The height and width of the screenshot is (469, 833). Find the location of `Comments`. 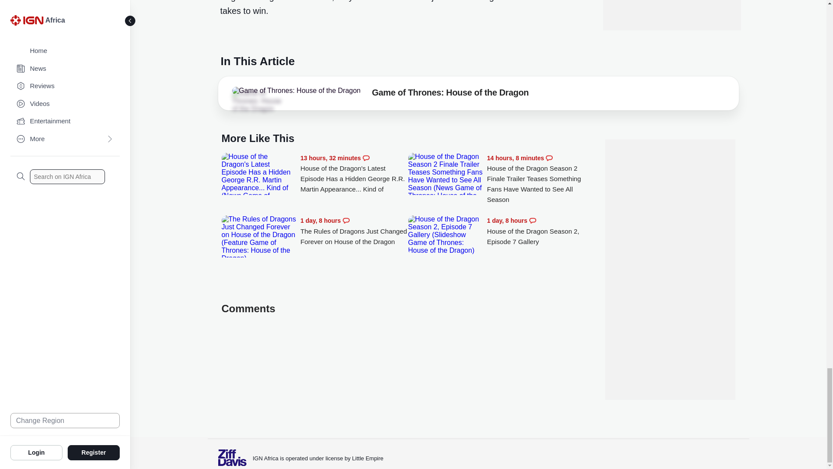

Comments is located at coordinates (366, 158).